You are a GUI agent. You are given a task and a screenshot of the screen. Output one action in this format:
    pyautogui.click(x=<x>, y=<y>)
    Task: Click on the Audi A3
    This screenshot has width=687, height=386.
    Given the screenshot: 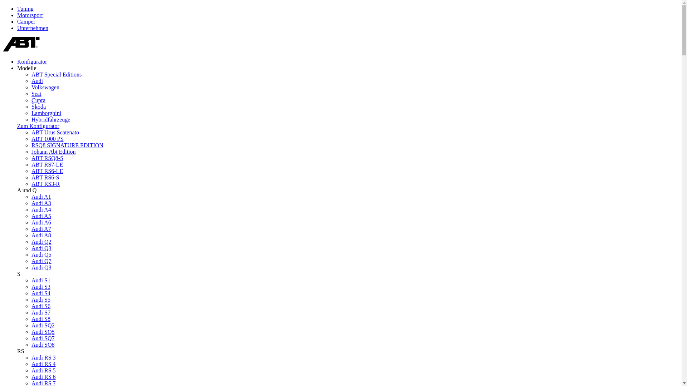 What is the action you would take?
    pyautogui.click(x=42, y=203)
    